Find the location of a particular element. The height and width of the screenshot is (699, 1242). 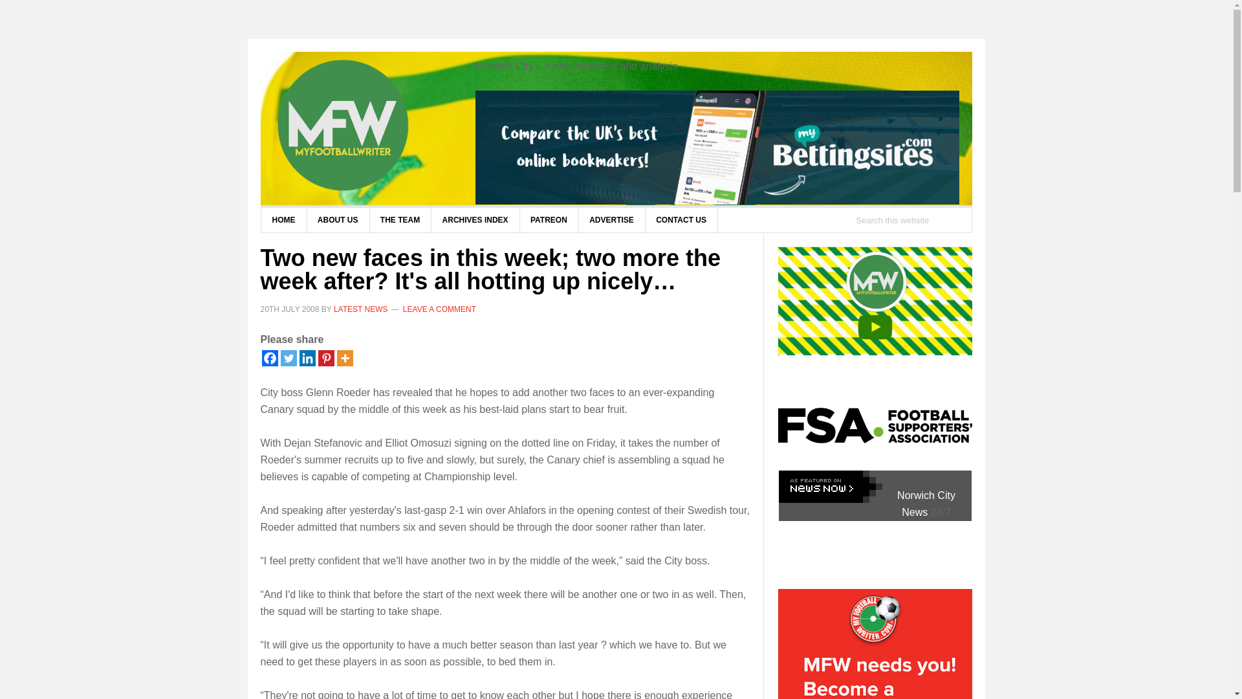

THE TEAM is located at coordinates (400, 219).